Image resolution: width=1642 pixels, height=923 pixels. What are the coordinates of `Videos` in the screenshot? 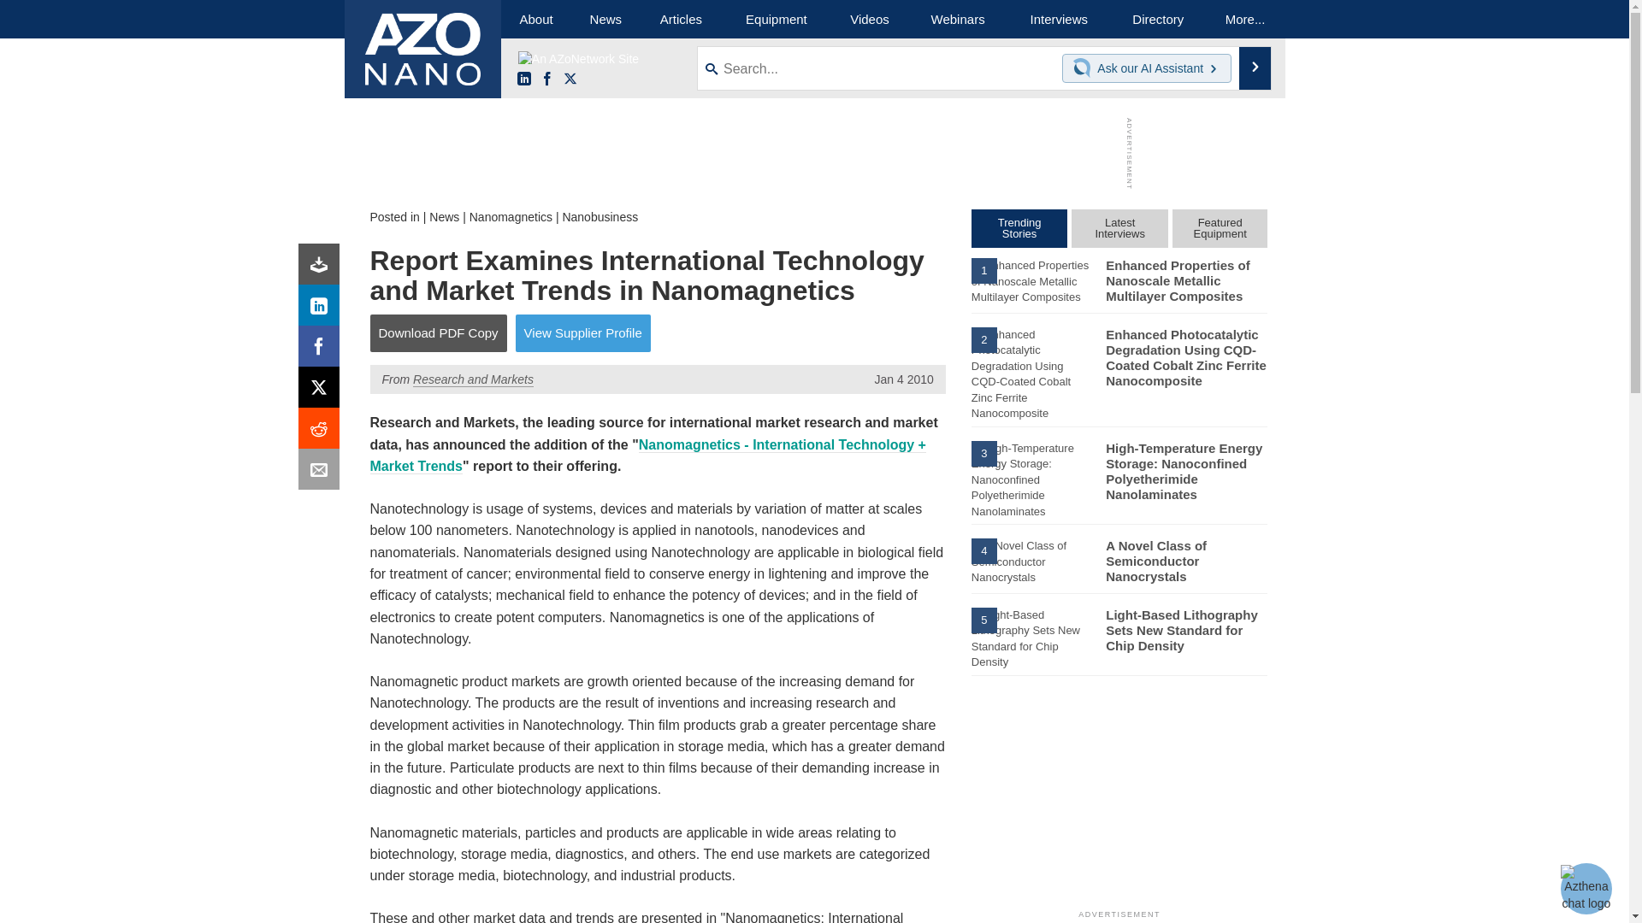 It's located at (869, 19).